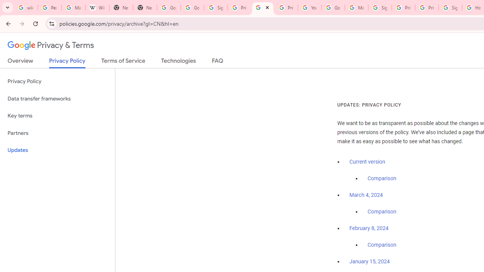 The width and height of the screenshot is (484, 272). I want to click on Google Drive: Sign-in, so click(192, 8).